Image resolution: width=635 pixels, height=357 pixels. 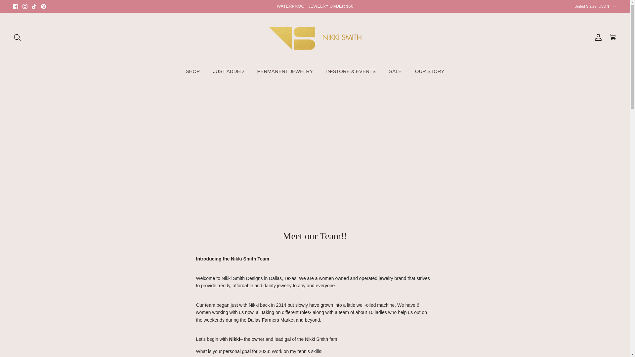 What do you see at coordinates (43, 6) in the screenshot?
I see `Pinterest` at bounding box center [43, 6].